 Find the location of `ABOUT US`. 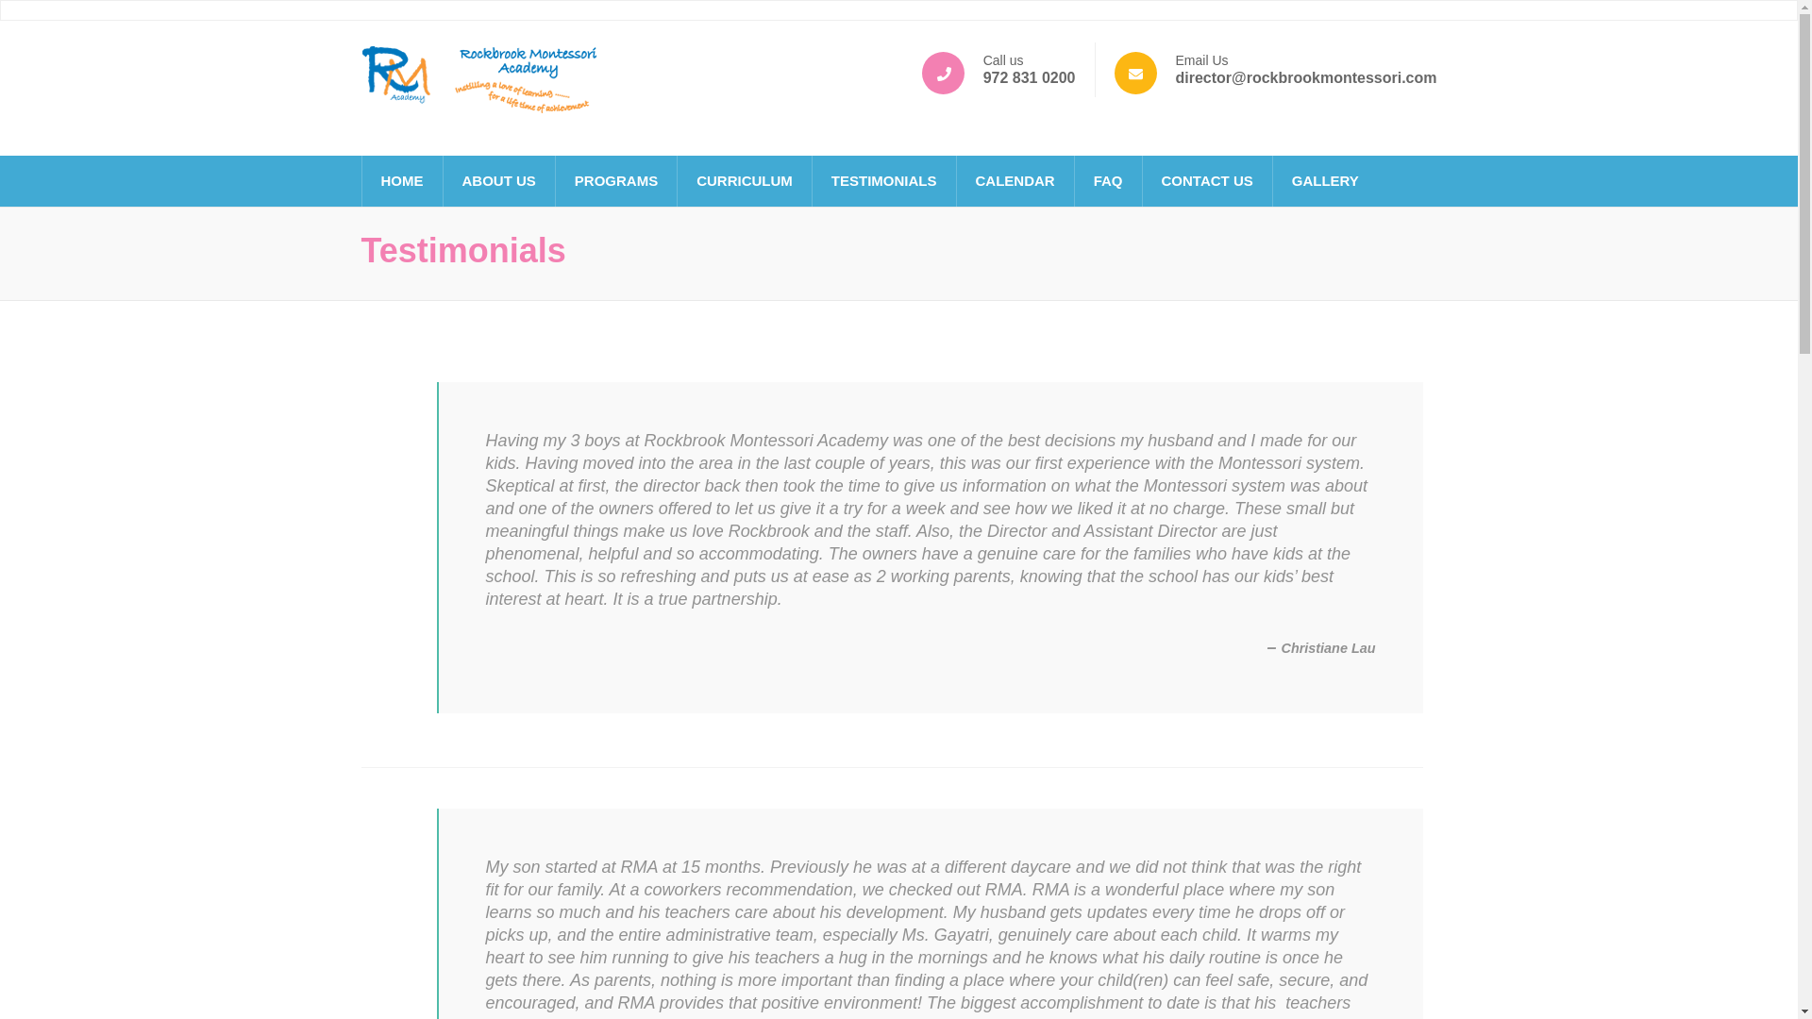

ABOUT US is located at coordinates (498, 181).